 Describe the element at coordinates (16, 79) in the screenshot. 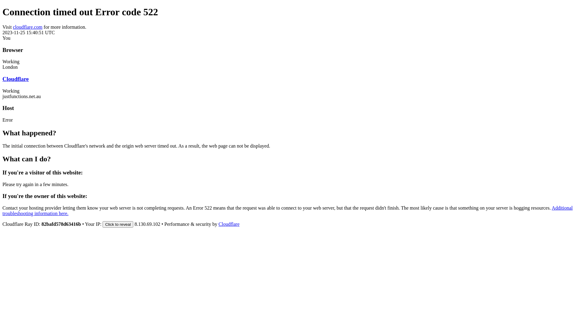

I see `Cloudflare` at that location.